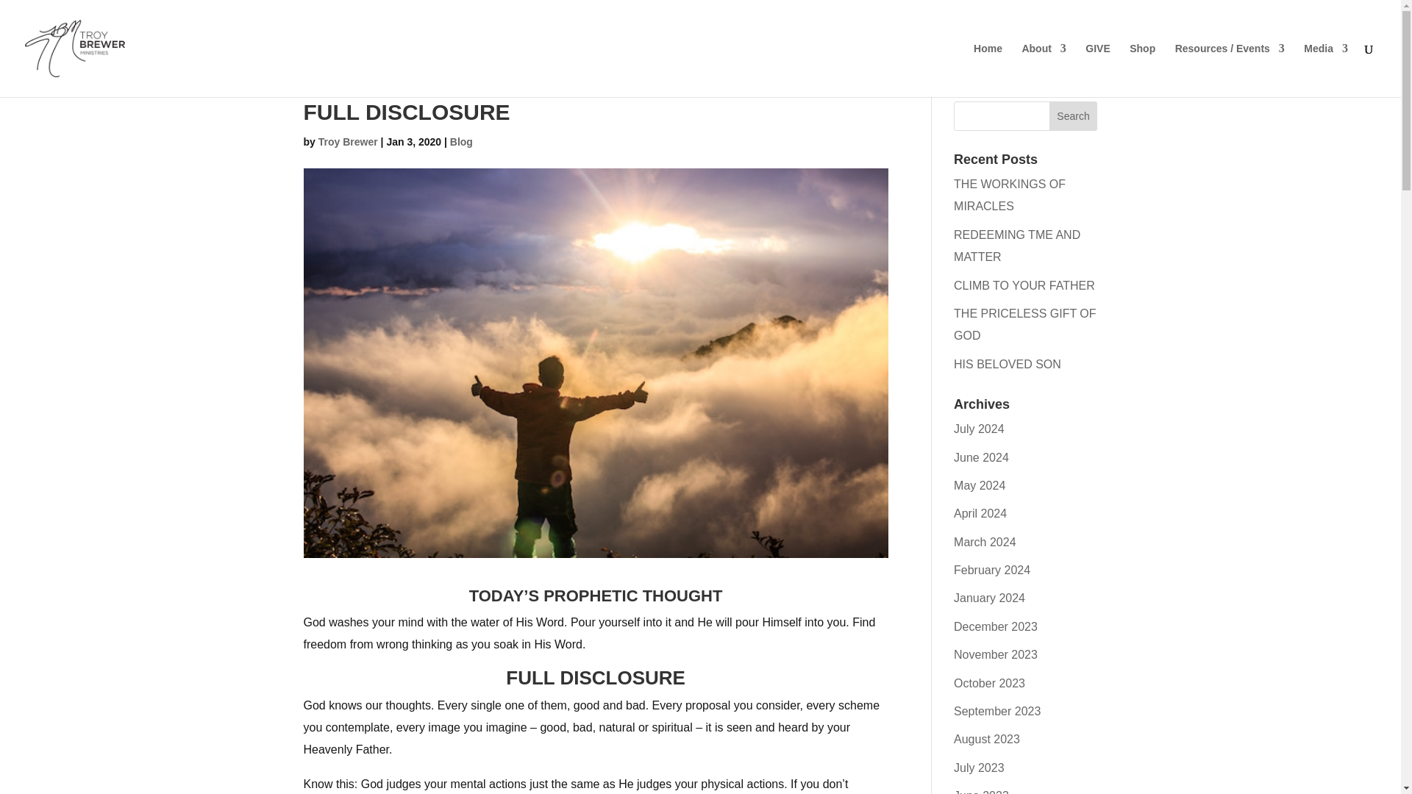 This screenshot has width=1412, height=794. Describe the element at coordinates (992, 570) in the screenshot. I see `February 2024` at that location.